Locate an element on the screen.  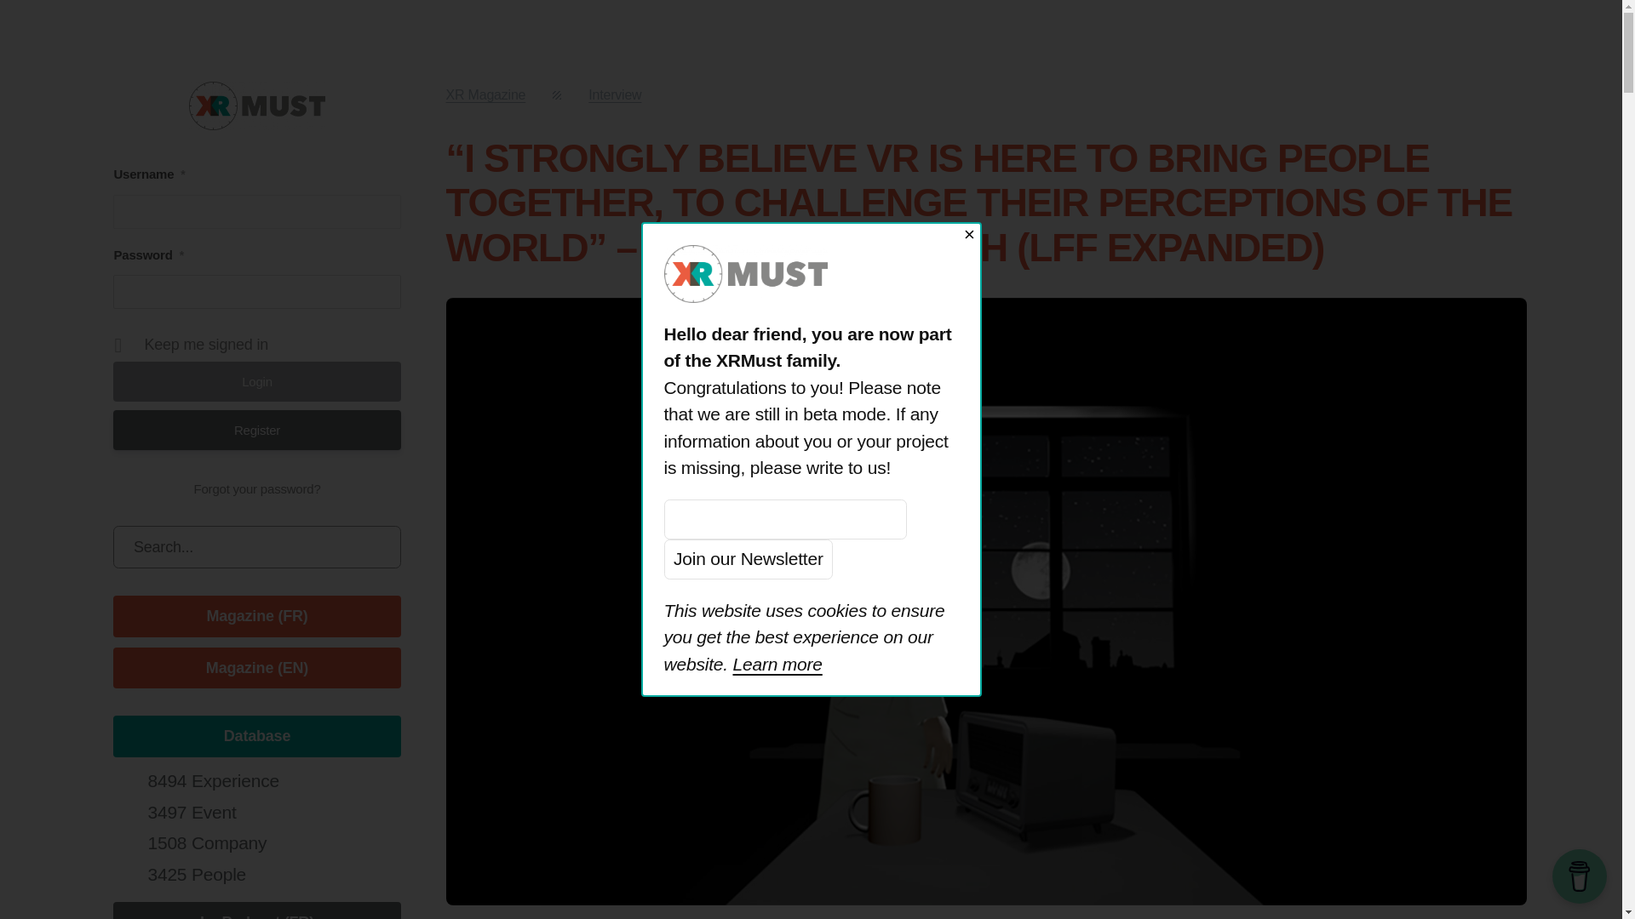
XR Magazine is located at coordinates (486, 94).